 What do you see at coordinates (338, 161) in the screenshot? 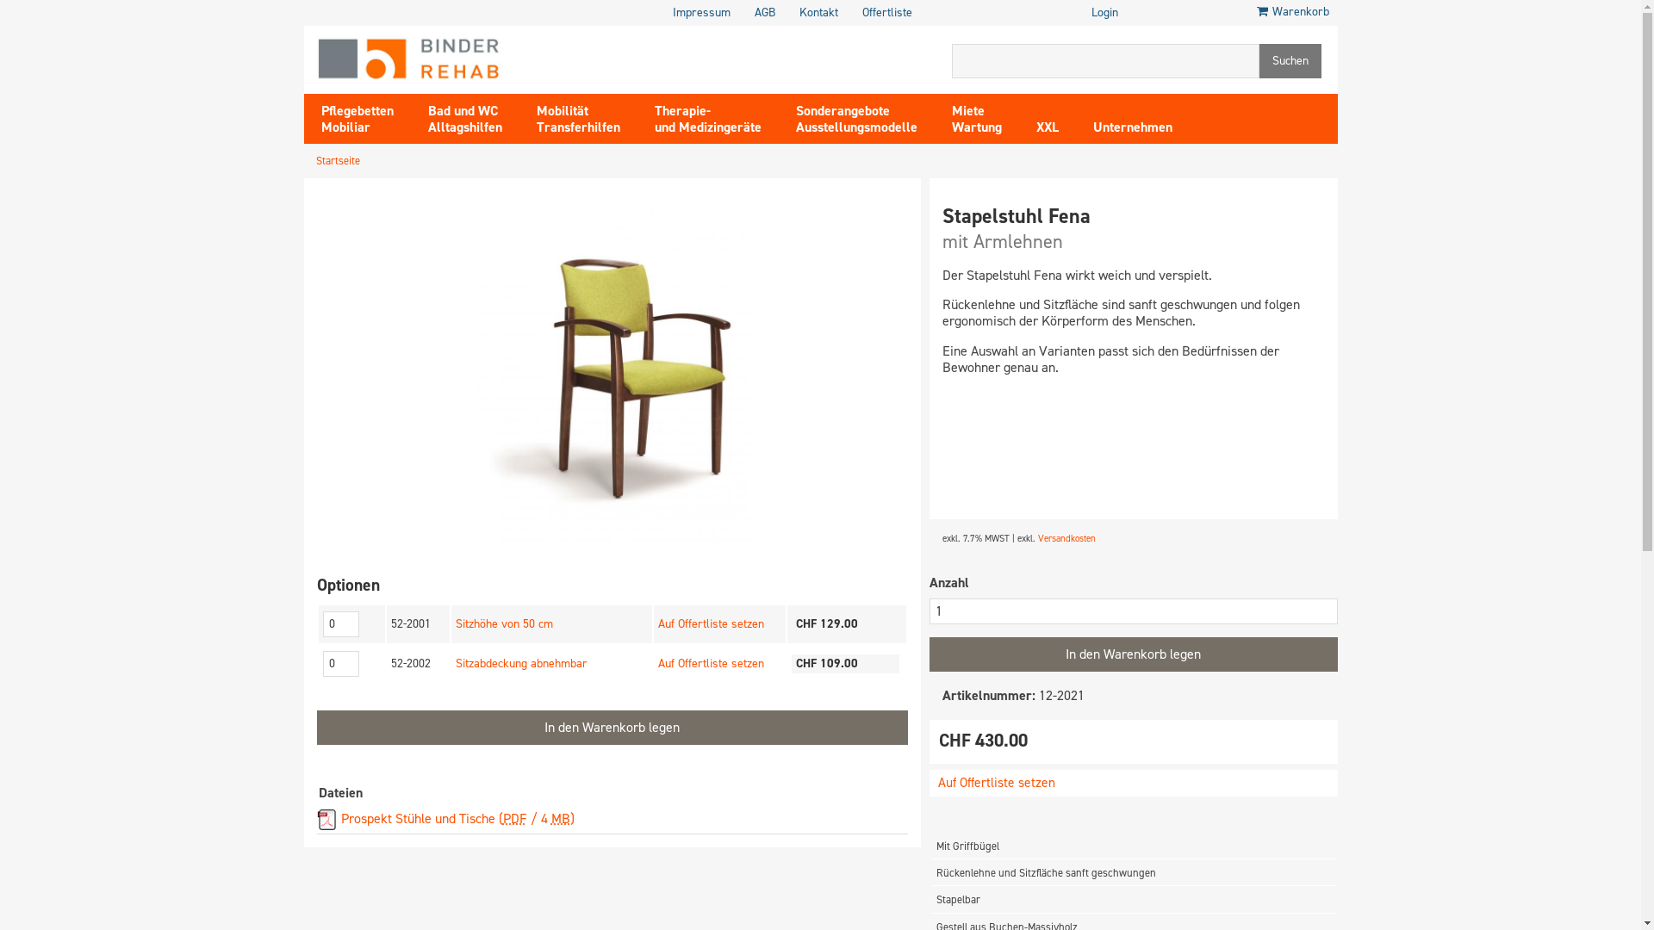
I see `Startseite` at bounding box center [338, 161].